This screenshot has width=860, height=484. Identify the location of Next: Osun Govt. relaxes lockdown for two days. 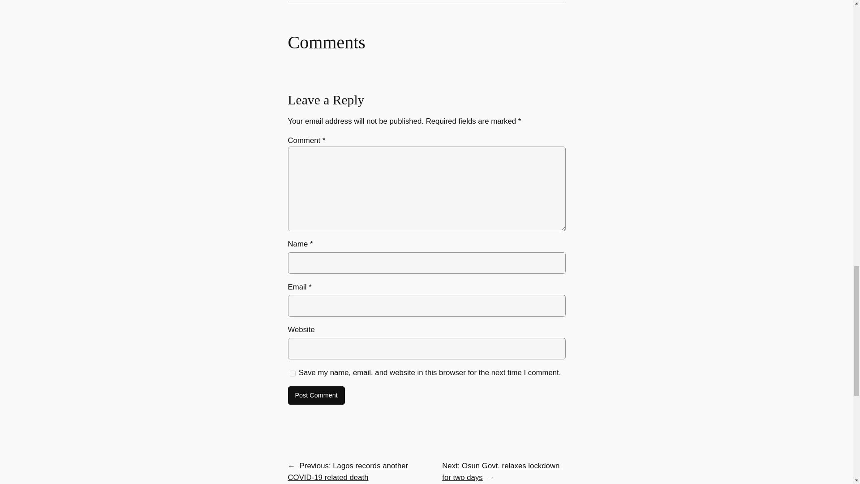
(501, 471).